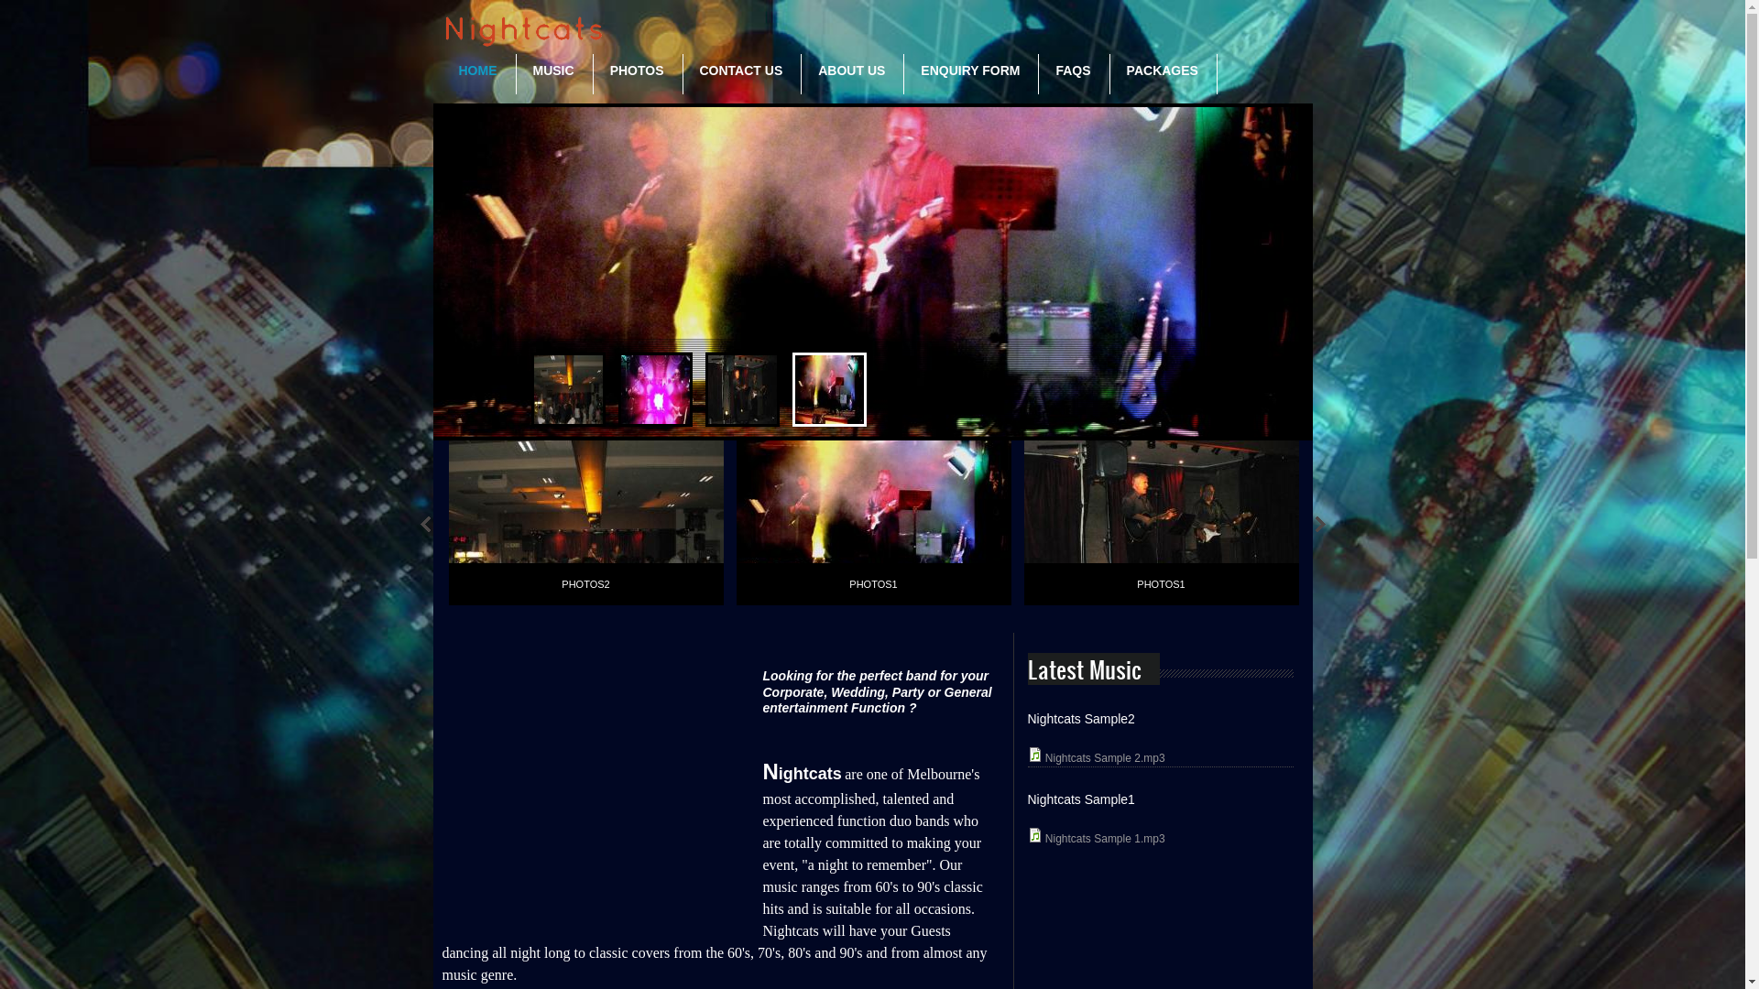  I want to click on Home, so click(524, 32).